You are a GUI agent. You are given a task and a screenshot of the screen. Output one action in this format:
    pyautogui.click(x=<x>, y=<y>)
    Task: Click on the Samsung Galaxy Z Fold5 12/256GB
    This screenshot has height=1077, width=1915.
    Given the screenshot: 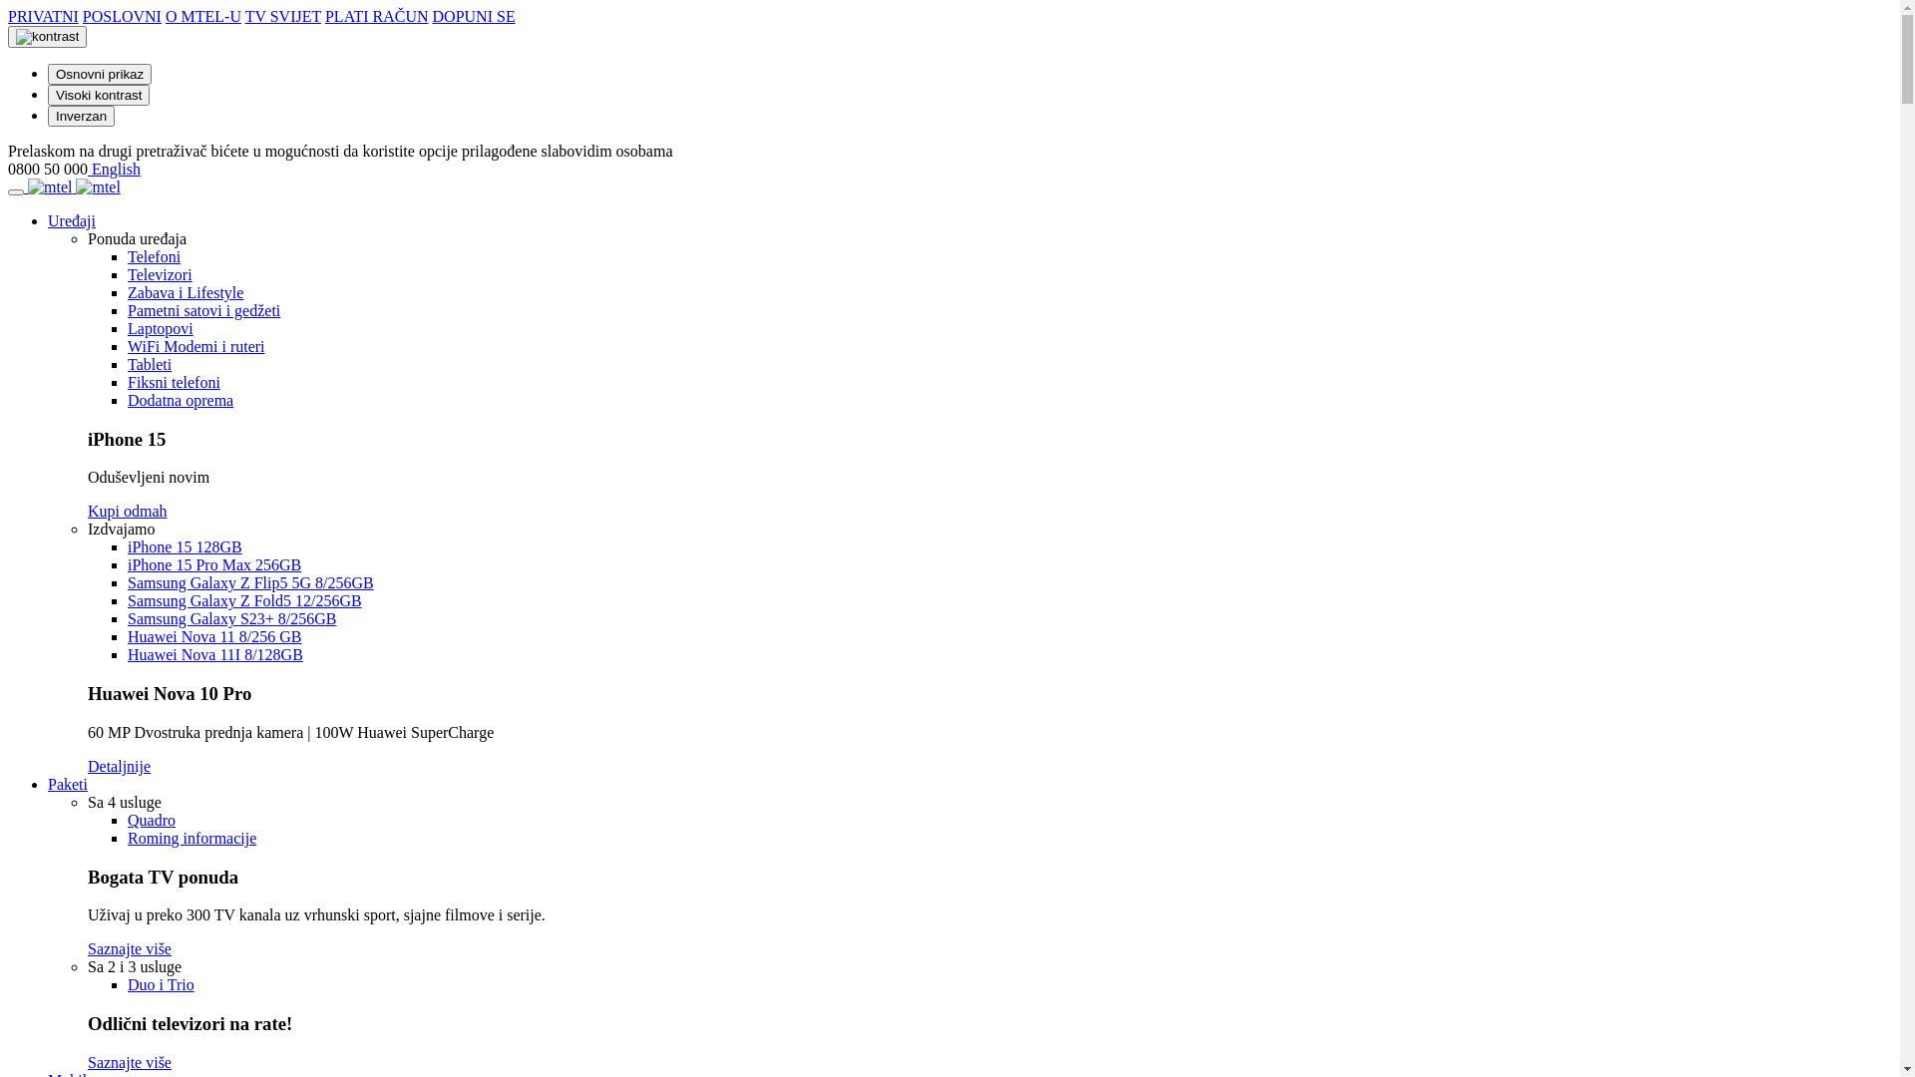 What is the action you would take?
    pyautogui.click(x=245, y=600)
    